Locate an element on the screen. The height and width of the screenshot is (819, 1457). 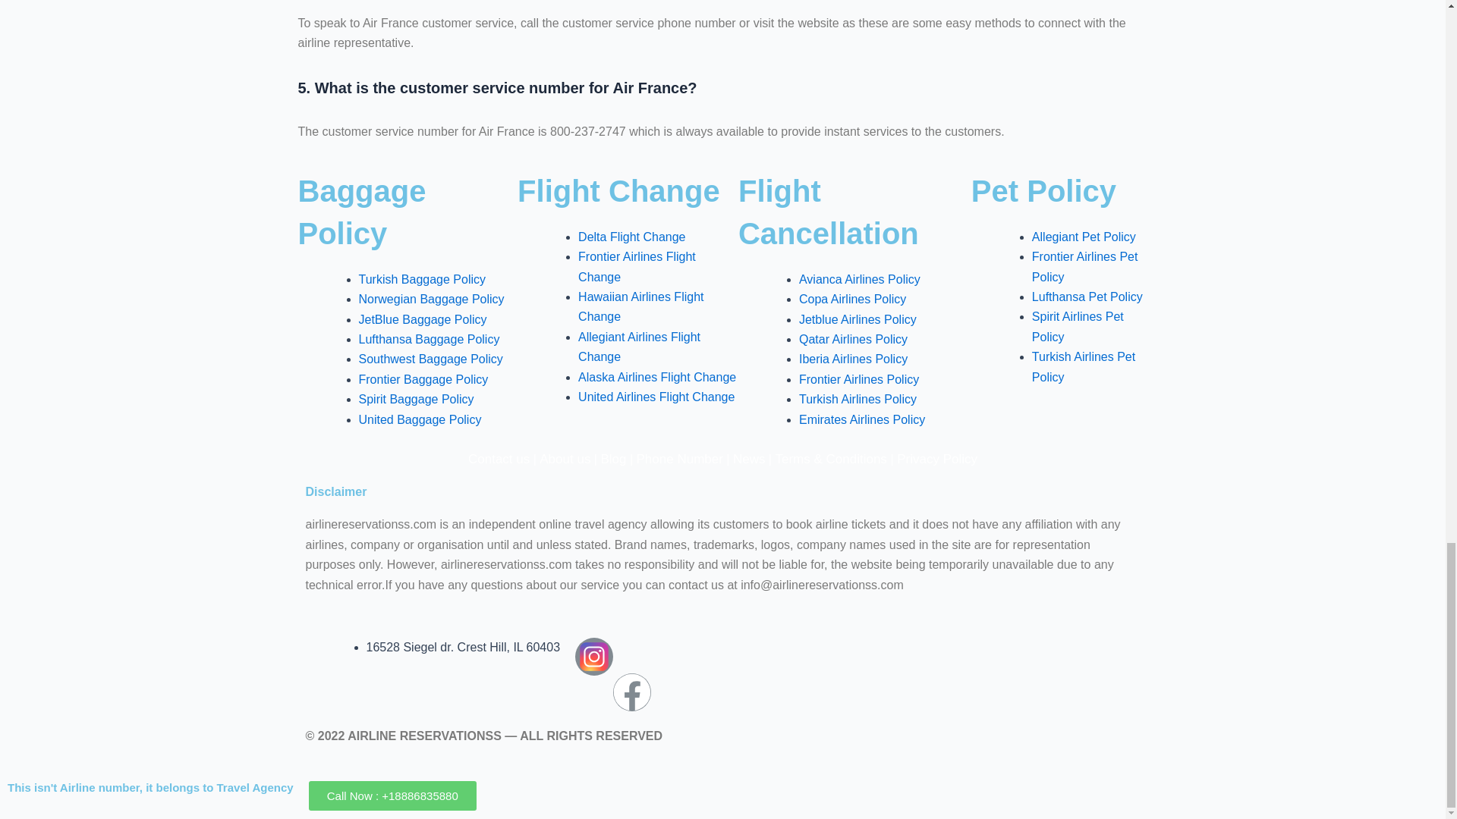
United Airlines Flight Change is located at coordinates (656, 397).